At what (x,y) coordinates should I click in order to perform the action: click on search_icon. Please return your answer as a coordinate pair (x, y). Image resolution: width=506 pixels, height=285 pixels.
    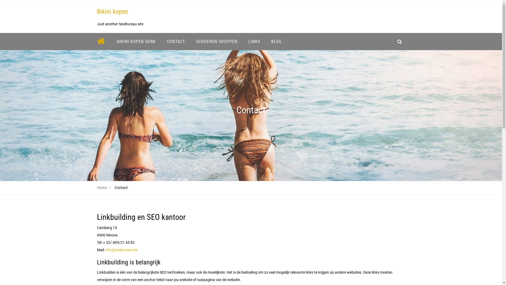
    Looking at the image, I should click on (400, 42).